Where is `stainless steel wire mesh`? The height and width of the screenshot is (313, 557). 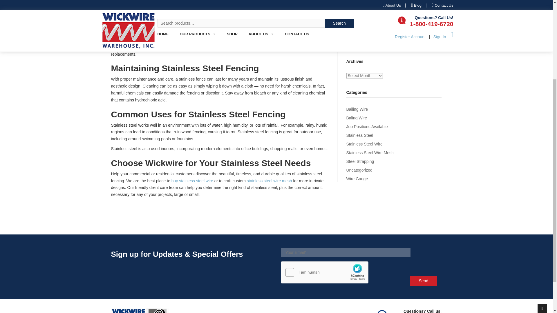 stainless steel wire mesh is located at coordinates (269, 181).